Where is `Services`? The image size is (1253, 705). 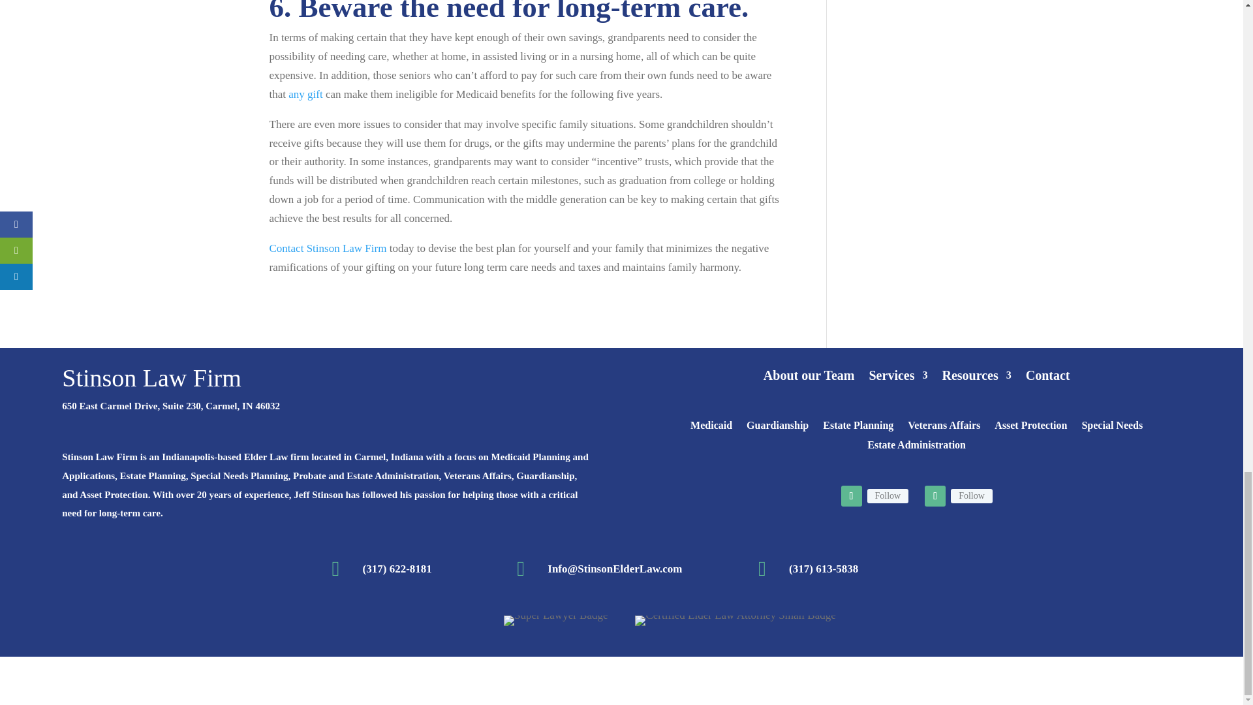 Services is located at coordinates (899, 377).